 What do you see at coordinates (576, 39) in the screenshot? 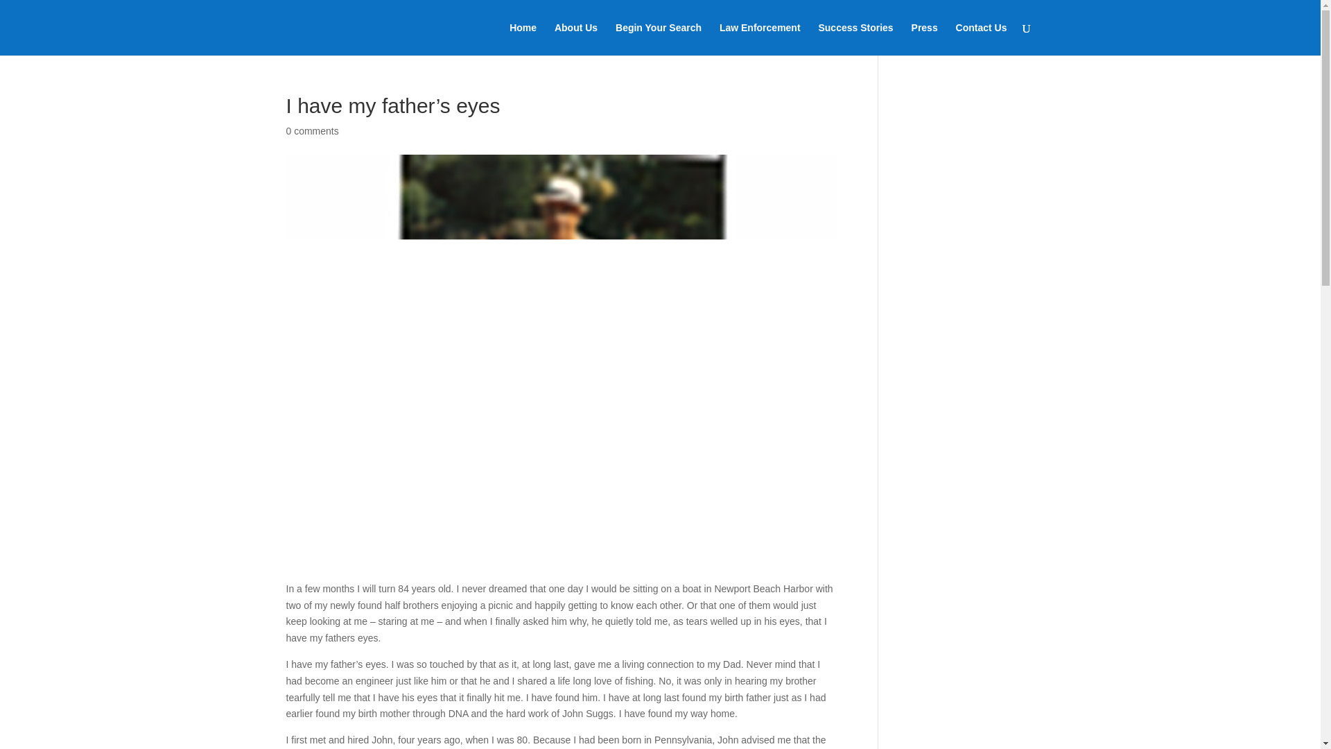
I see `About Us` at bounding box center [576, 39].